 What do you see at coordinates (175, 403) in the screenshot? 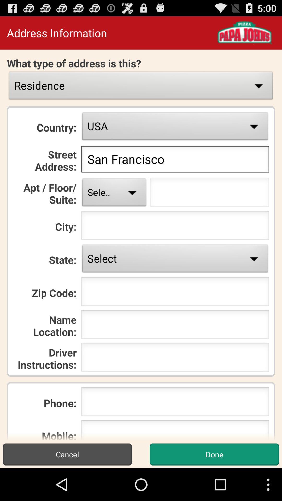
I see `enter phone number` at bounding box center [175, 403].